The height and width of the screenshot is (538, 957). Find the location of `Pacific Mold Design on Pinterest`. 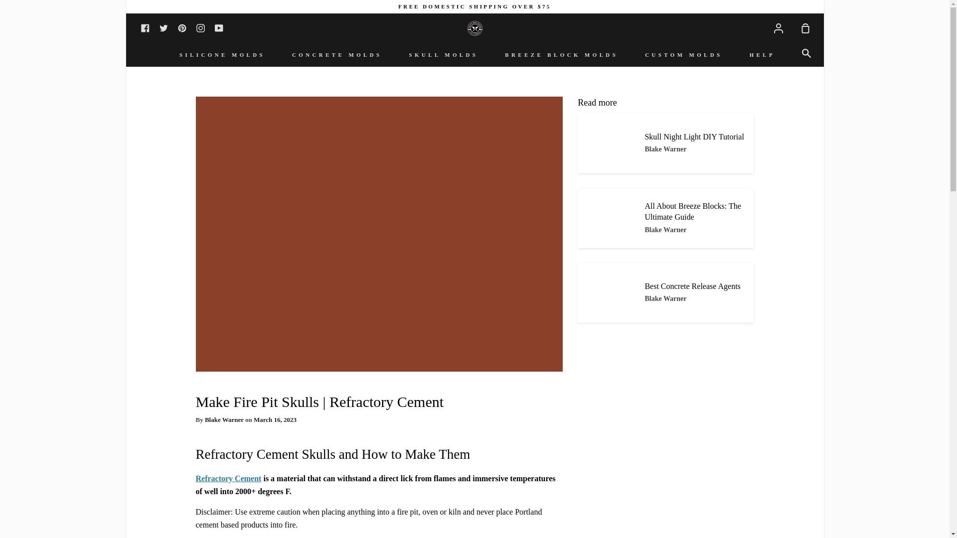

Pacific Mold Design on Pinterest is located at coordinates (181, 27).